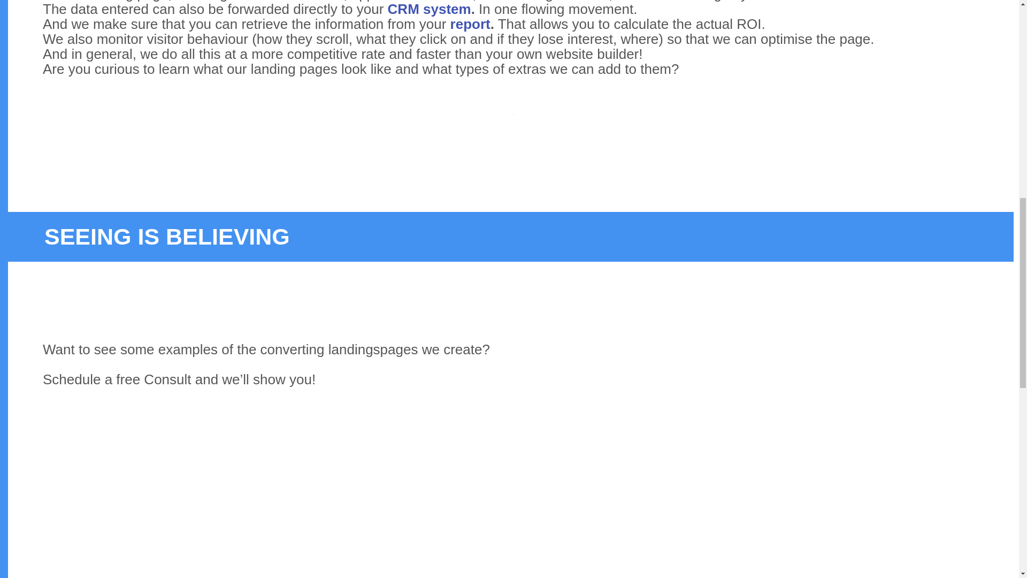  What do you see at coordinates (471, 24) in the screenshot?
I see `report` at bounding box center [471, 24].